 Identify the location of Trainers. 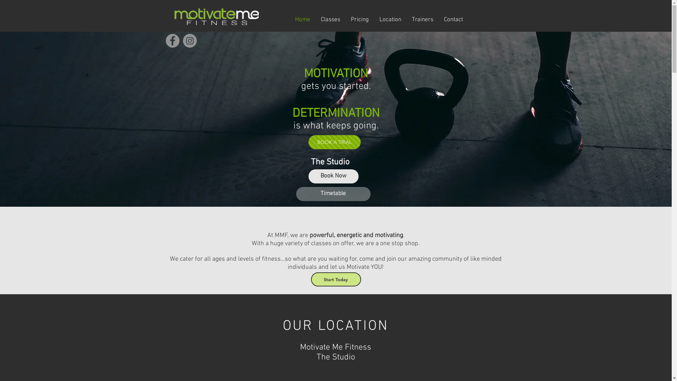
(422, 20).